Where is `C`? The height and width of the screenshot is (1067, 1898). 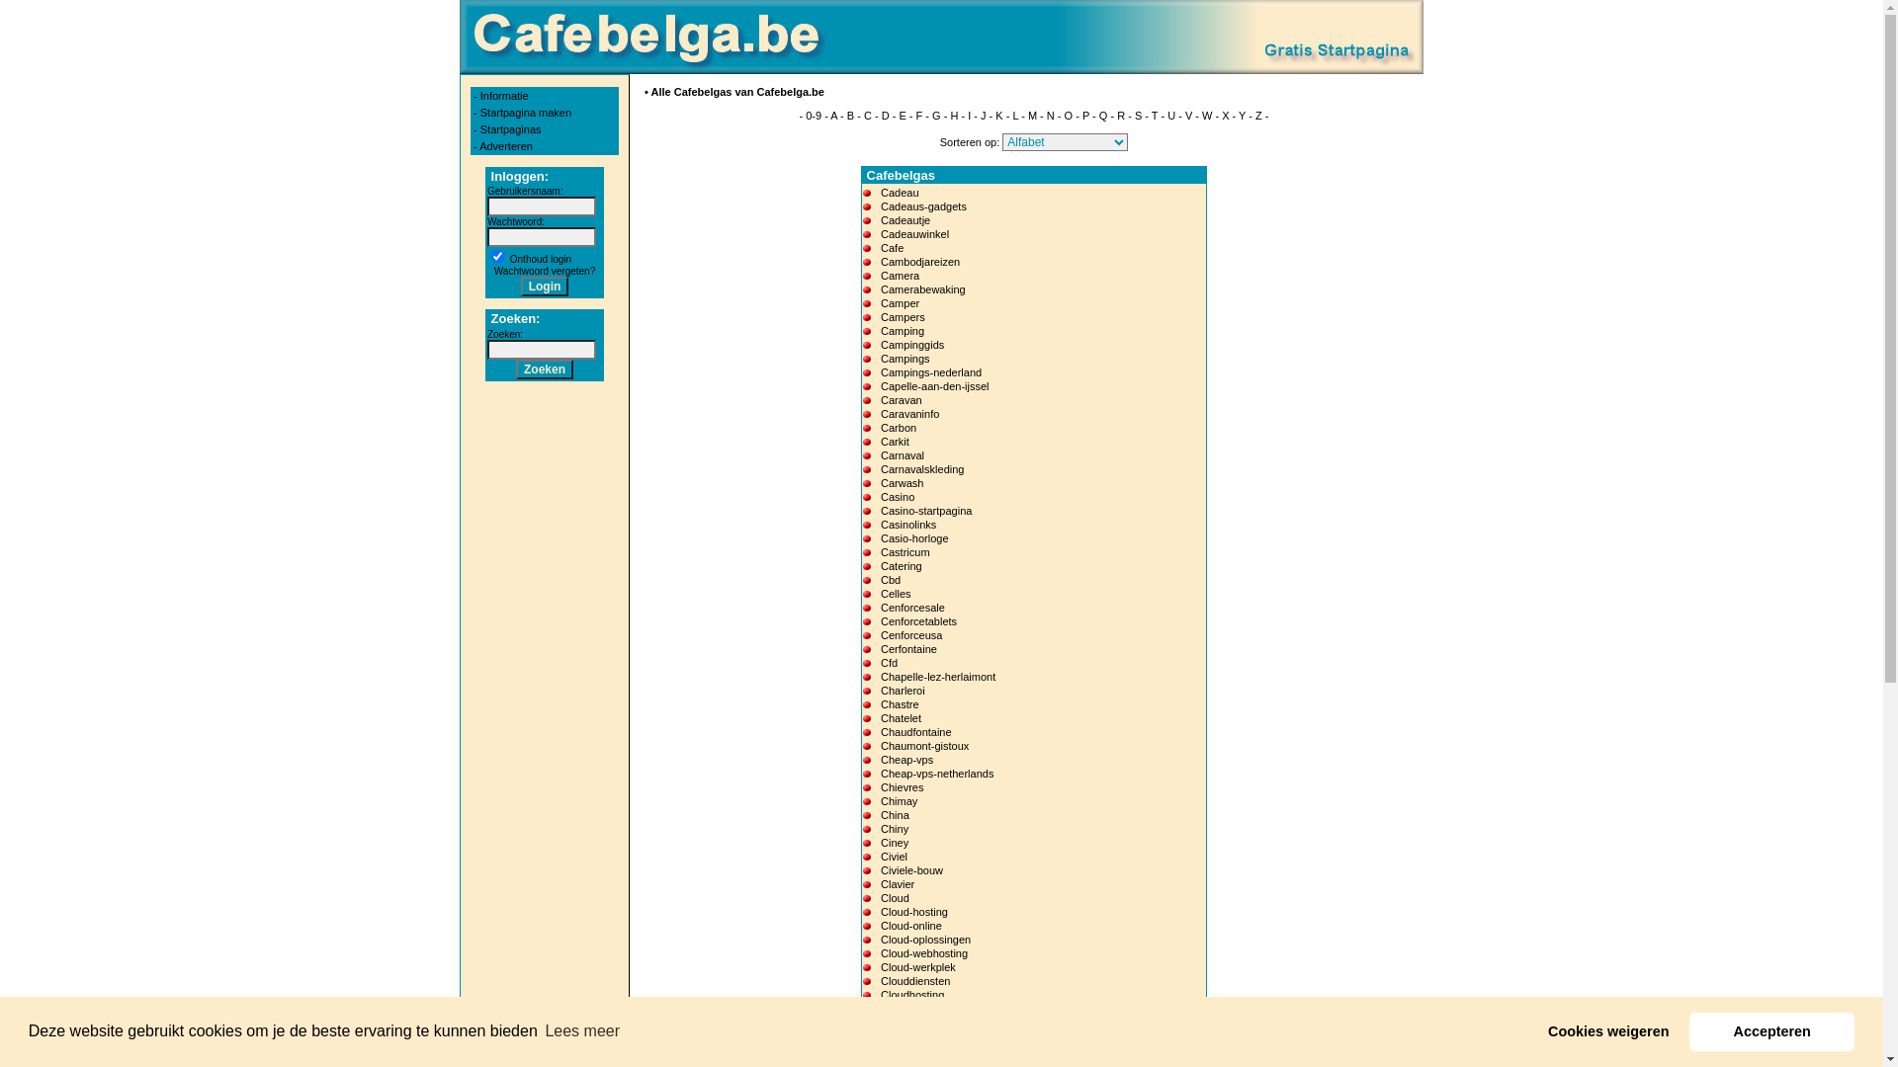 C is located at coordinates (868, 116).